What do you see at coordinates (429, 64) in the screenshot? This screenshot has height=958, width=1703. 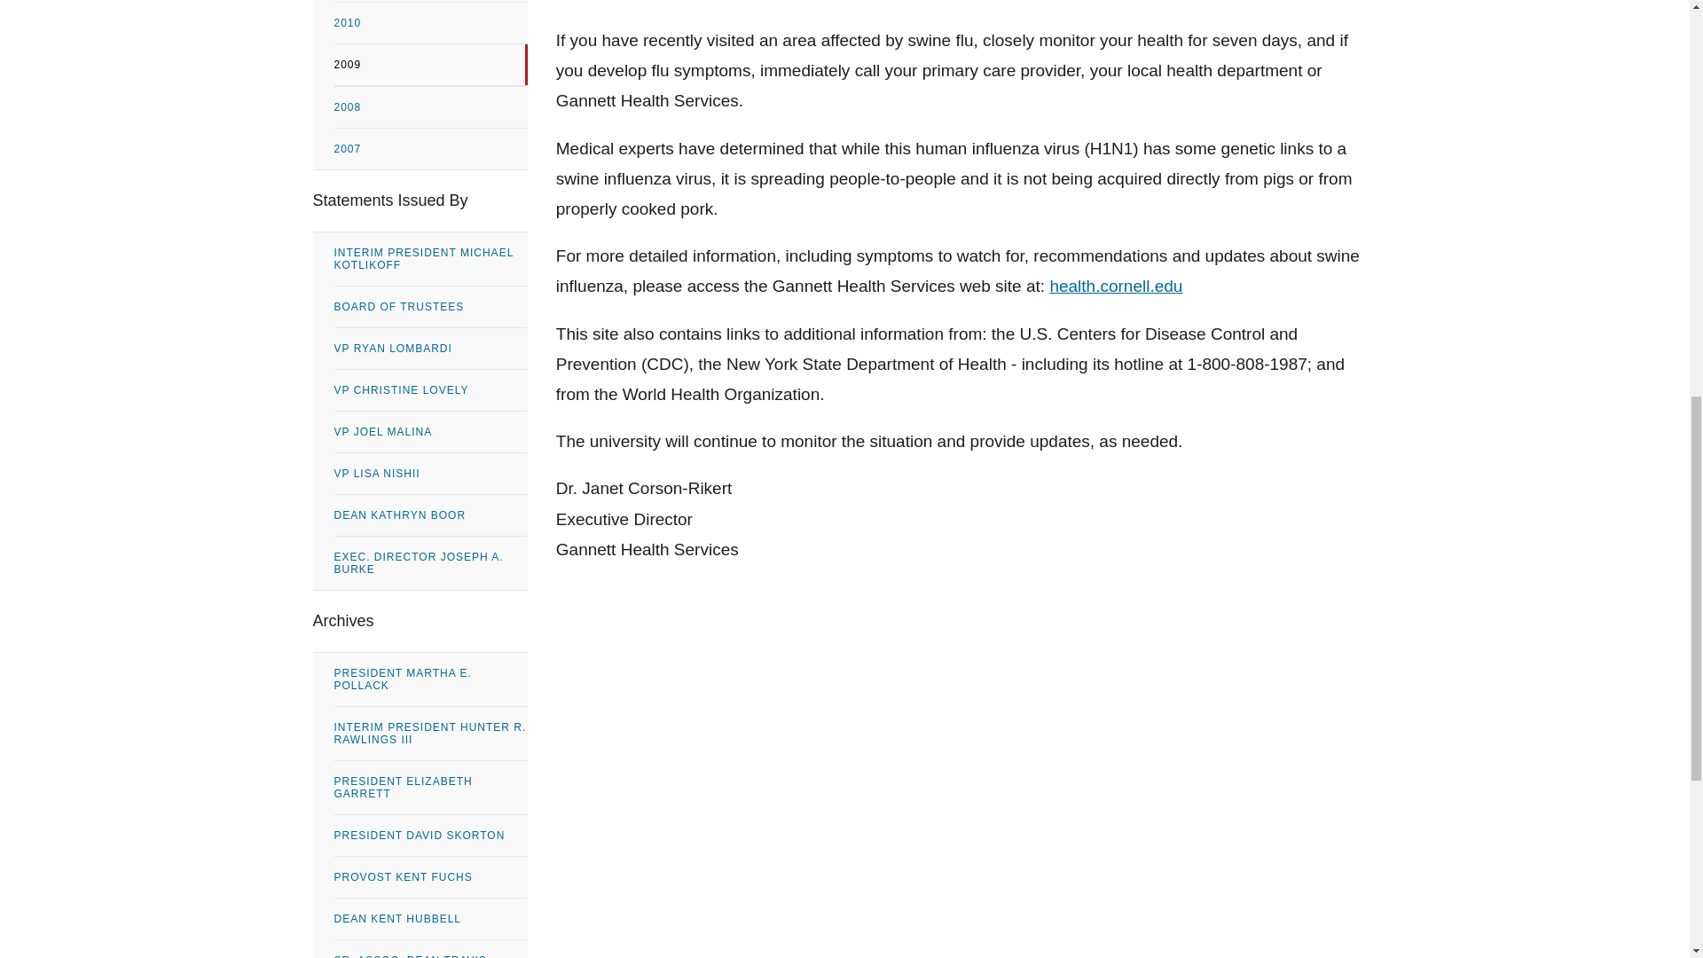 I see `2009` at bounding box center [429, 64].